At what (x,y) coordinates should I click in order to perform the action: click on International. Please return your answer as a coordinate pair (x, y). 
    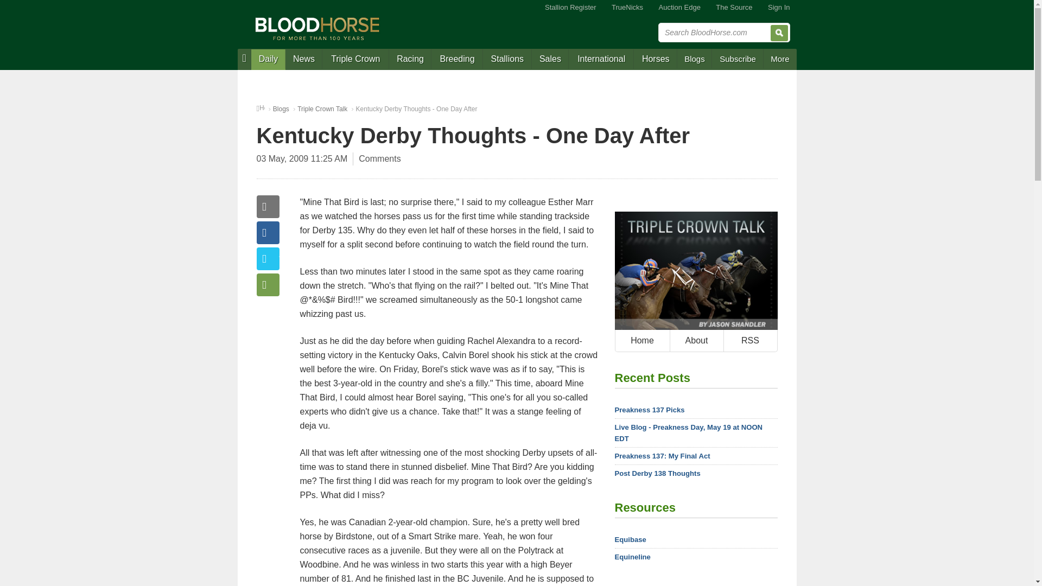
    Looking at the image, I should click on (601, 59).